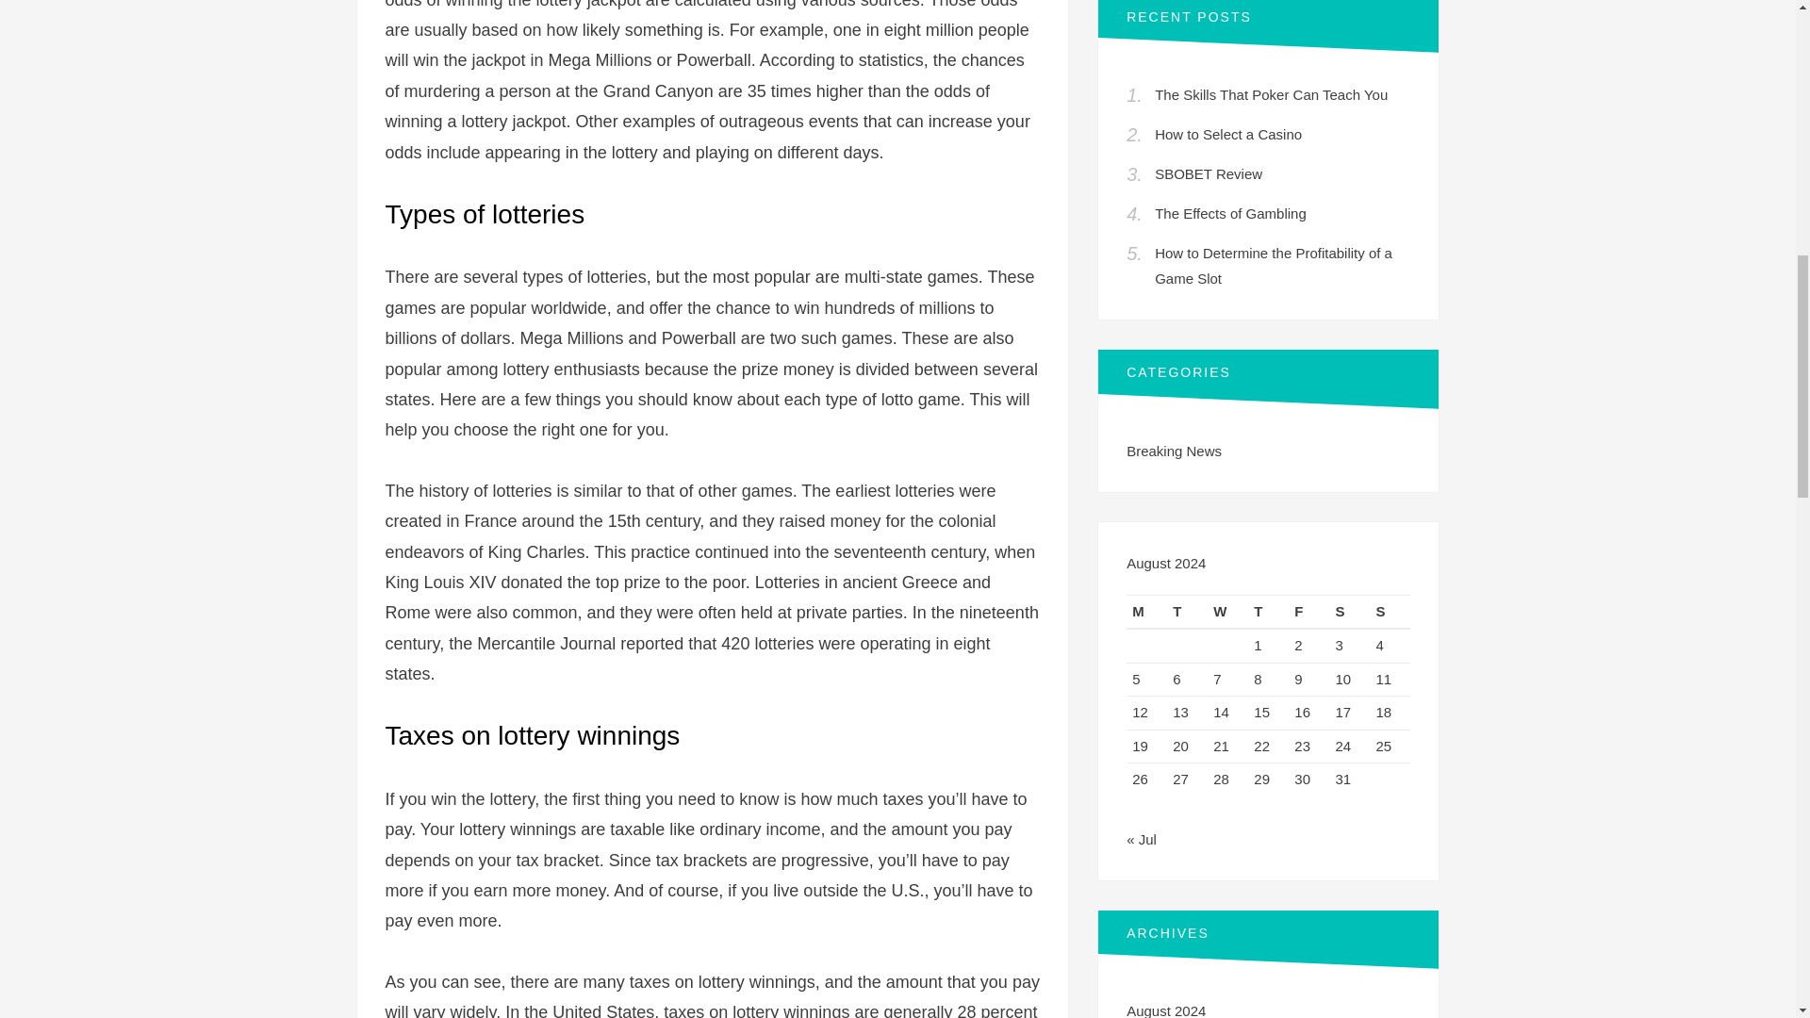  What do you see at coordinates (1349, 611) in the screenshot?
I see `Saturday` at bounding box center [1349, 611].